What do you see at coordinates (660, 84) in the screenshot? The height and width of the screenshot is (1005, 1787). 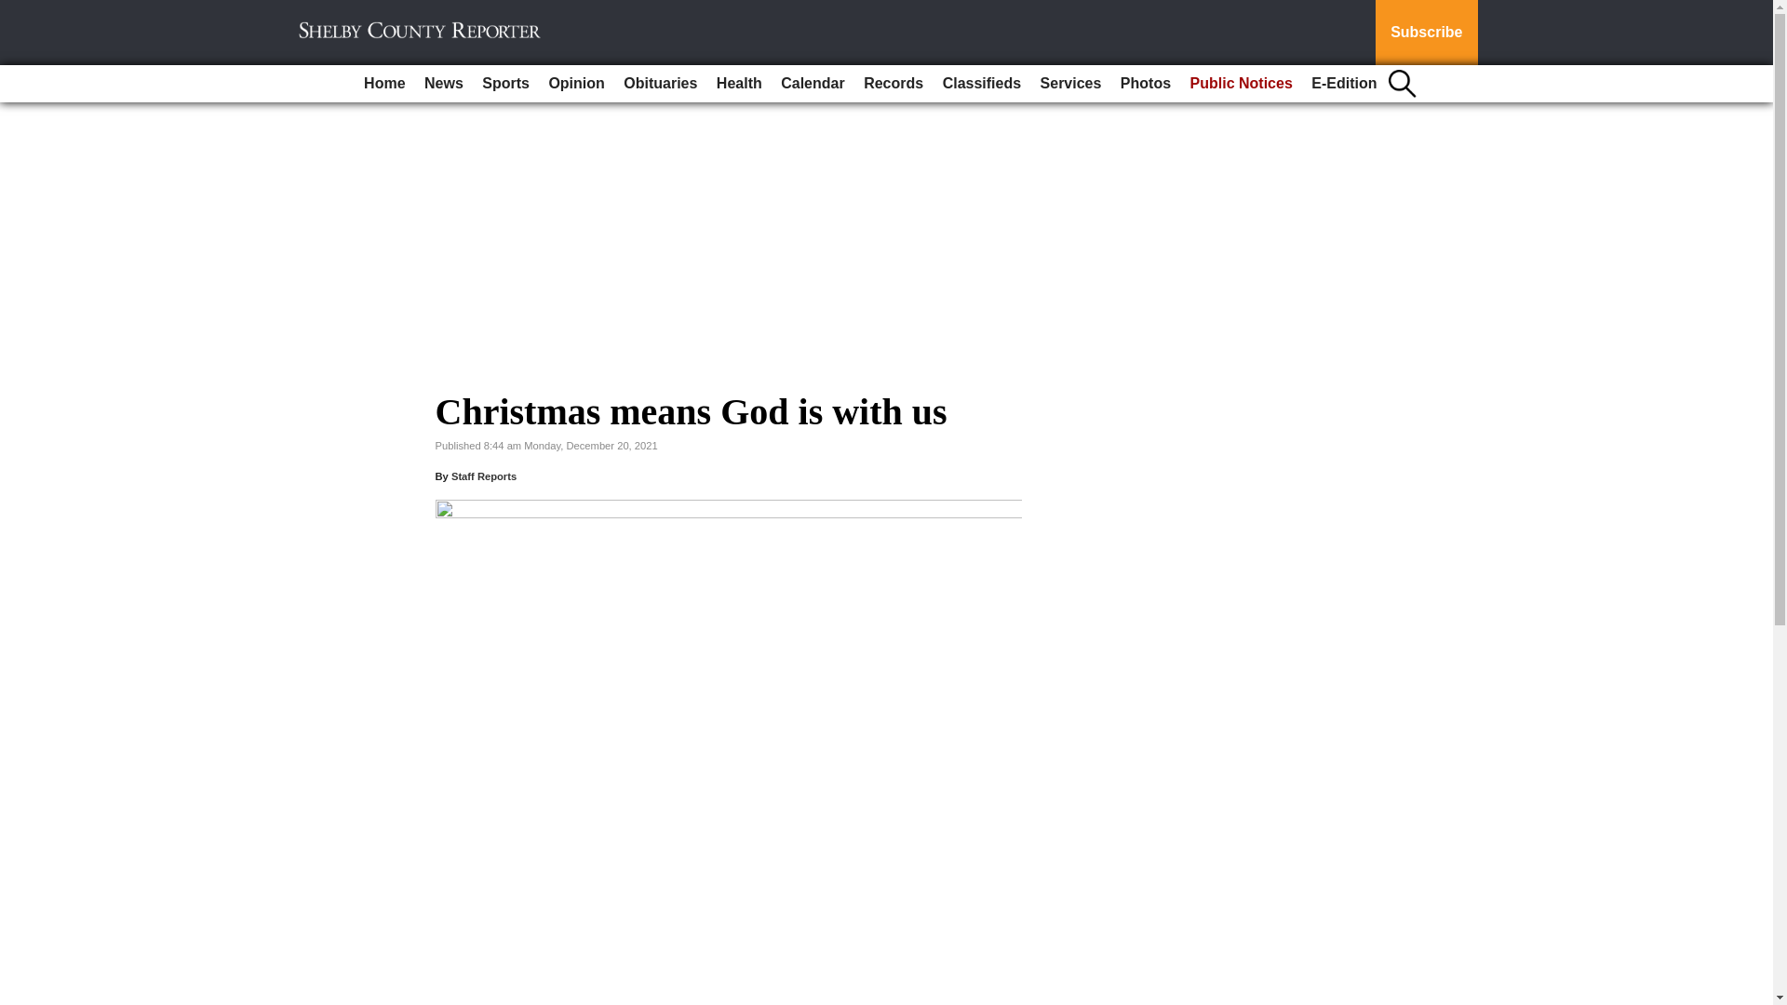 I see `Obituaries` at bounding box center [660, 84].